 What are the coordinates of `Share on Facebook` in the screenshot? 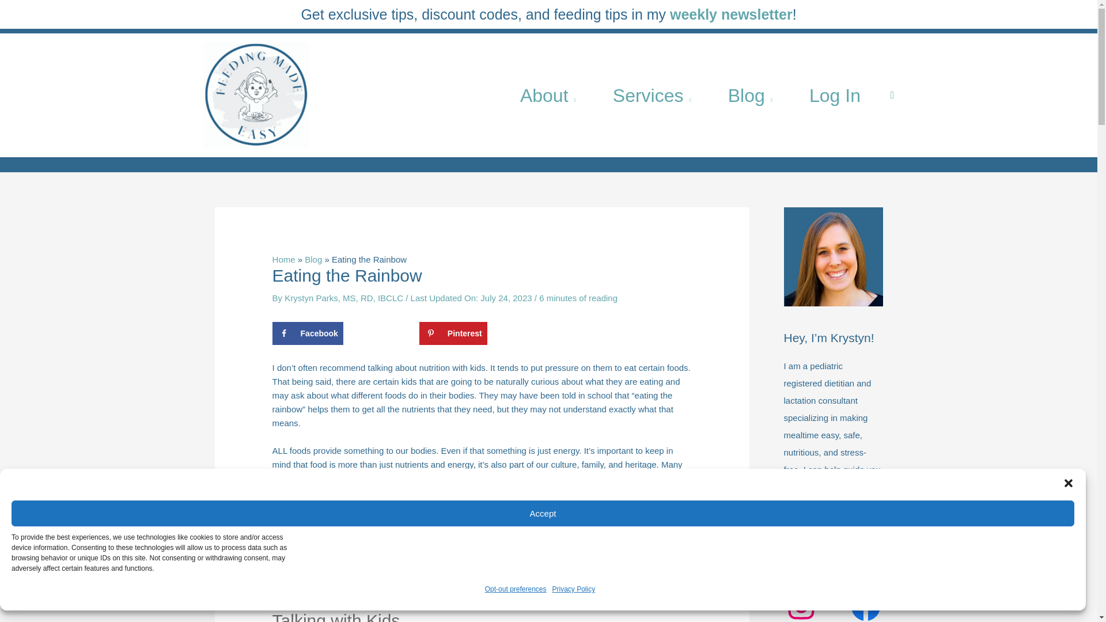 It's located at (308, 333).